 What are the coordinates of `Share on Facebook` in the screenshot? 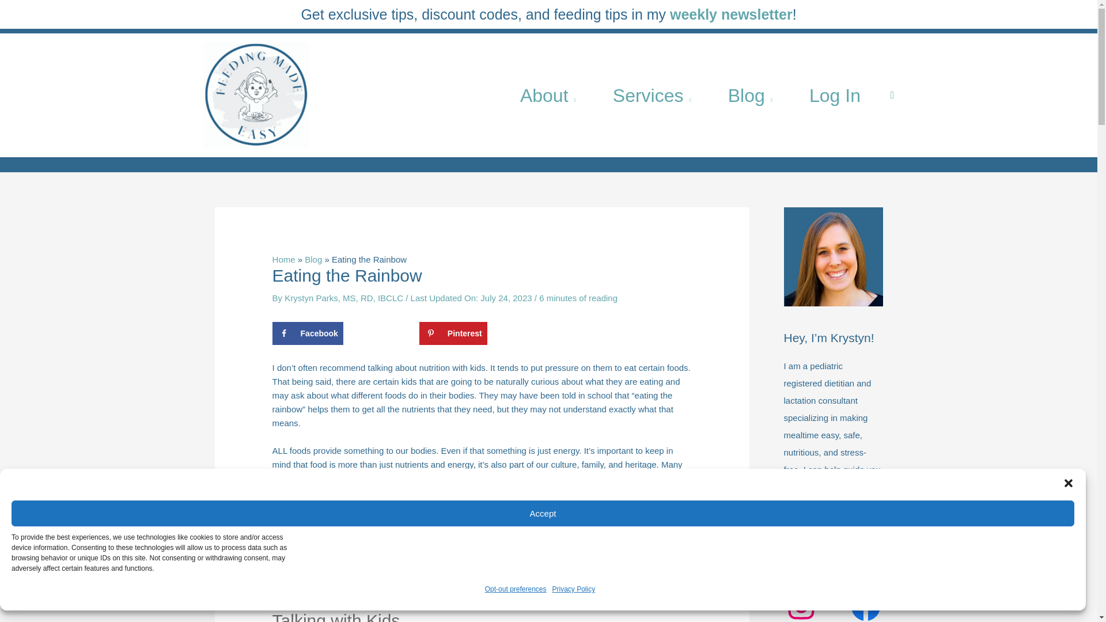 It's located at (308, 333).